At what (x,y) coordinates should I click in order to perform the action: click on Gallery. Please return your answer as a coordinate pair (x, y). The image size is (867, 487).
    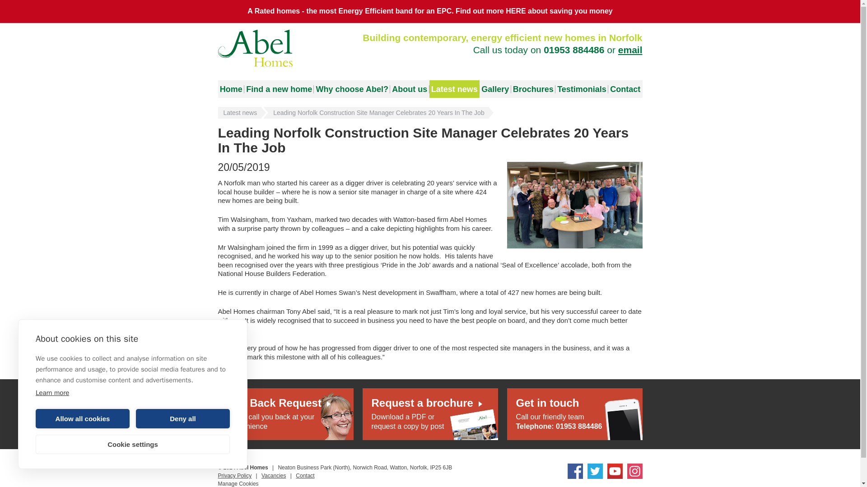
    Looking at the image, I should click on (230, 89).